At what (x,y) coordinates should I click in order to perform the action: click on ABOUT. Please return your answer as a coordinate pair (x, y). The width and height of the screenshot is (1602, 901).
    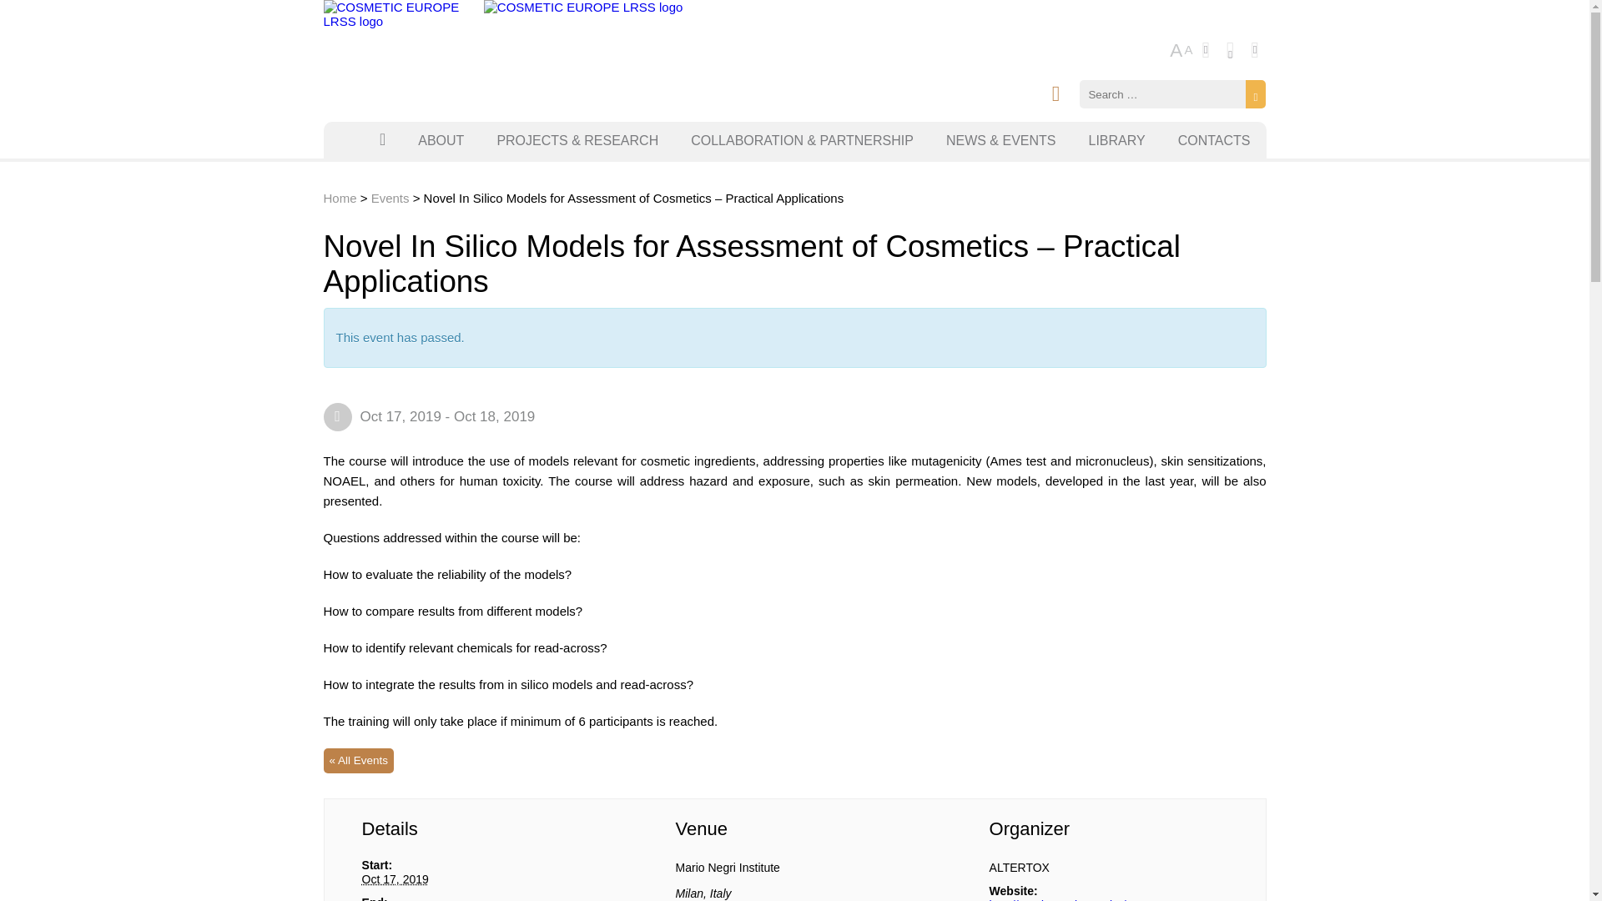
    Looking at the image, I should click on (441, 140).